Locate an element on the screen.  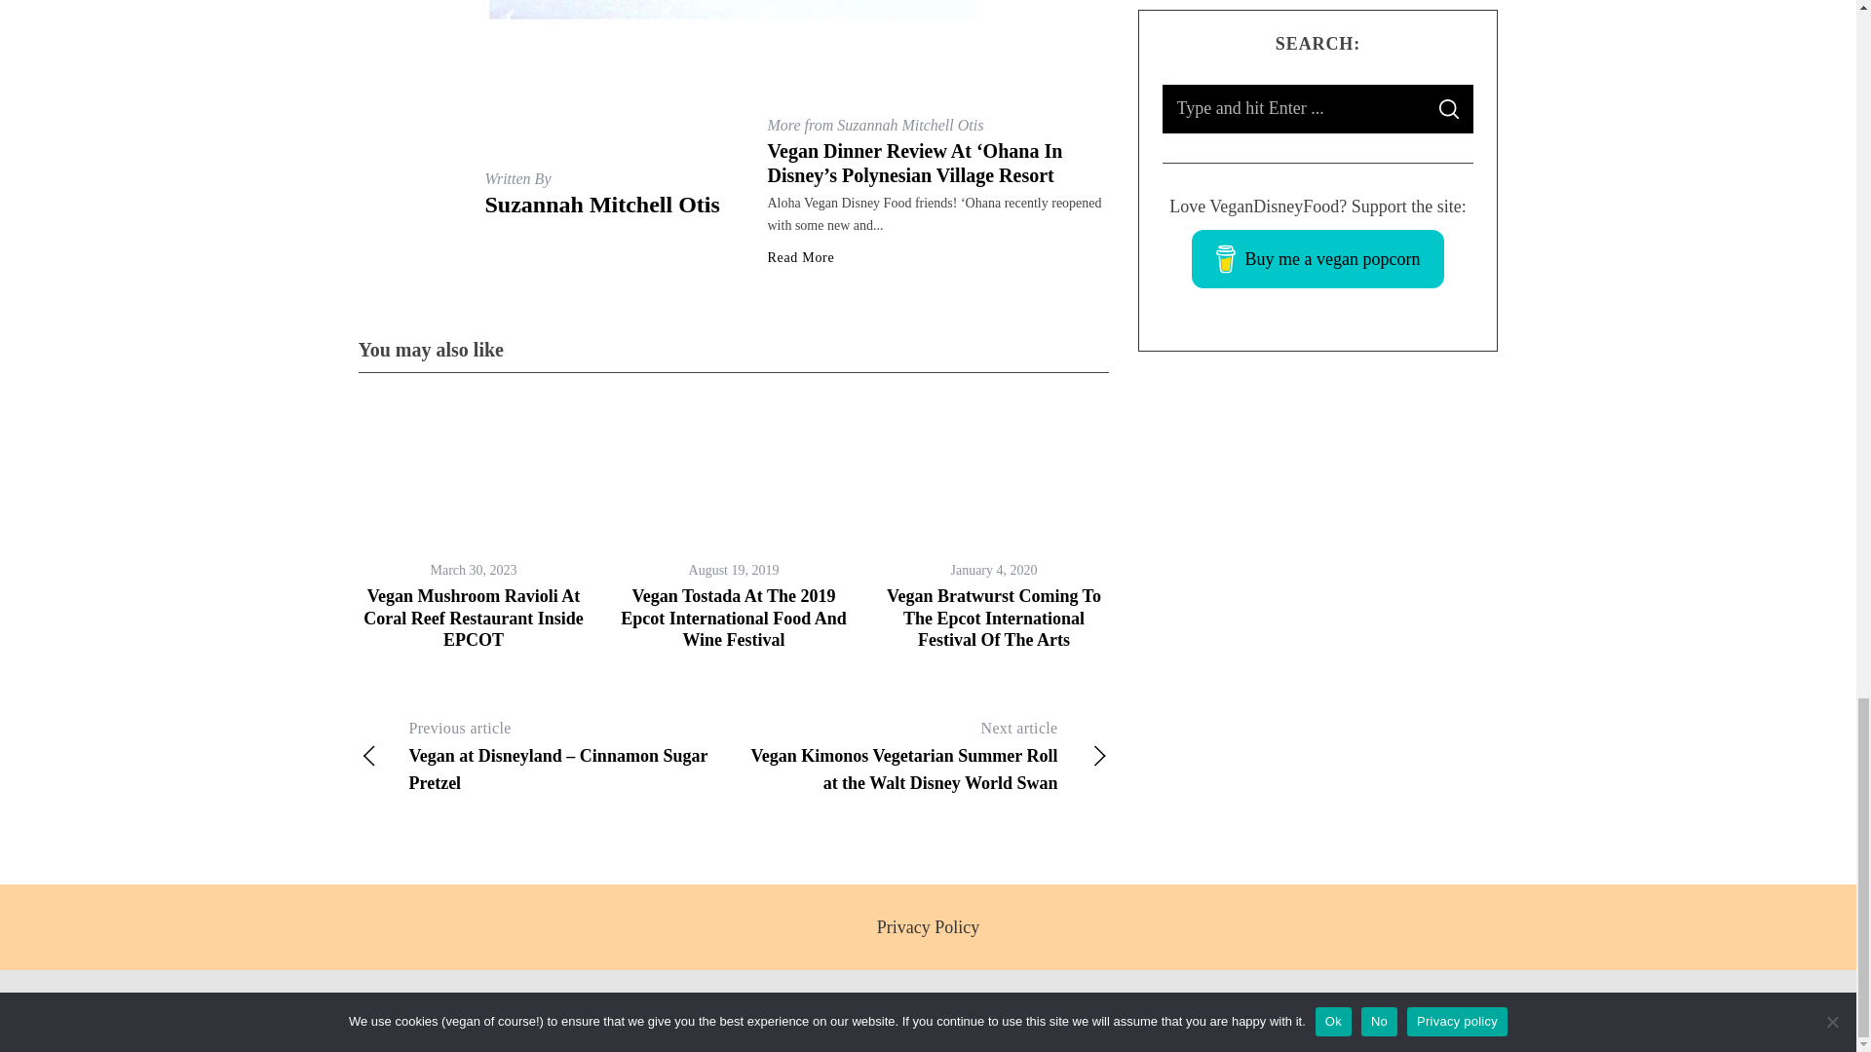
Suzannah Mitchell Otis is located at coordinates (602, 204).